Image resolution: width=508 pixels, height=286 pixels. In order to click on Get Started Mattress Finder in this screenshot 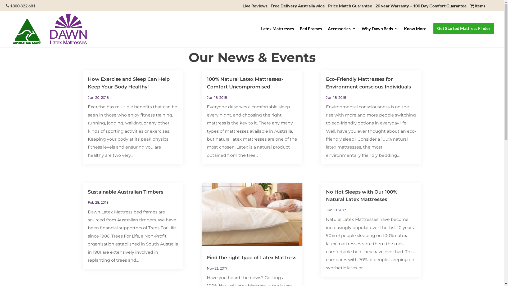, I will do `click(464, 29)`.